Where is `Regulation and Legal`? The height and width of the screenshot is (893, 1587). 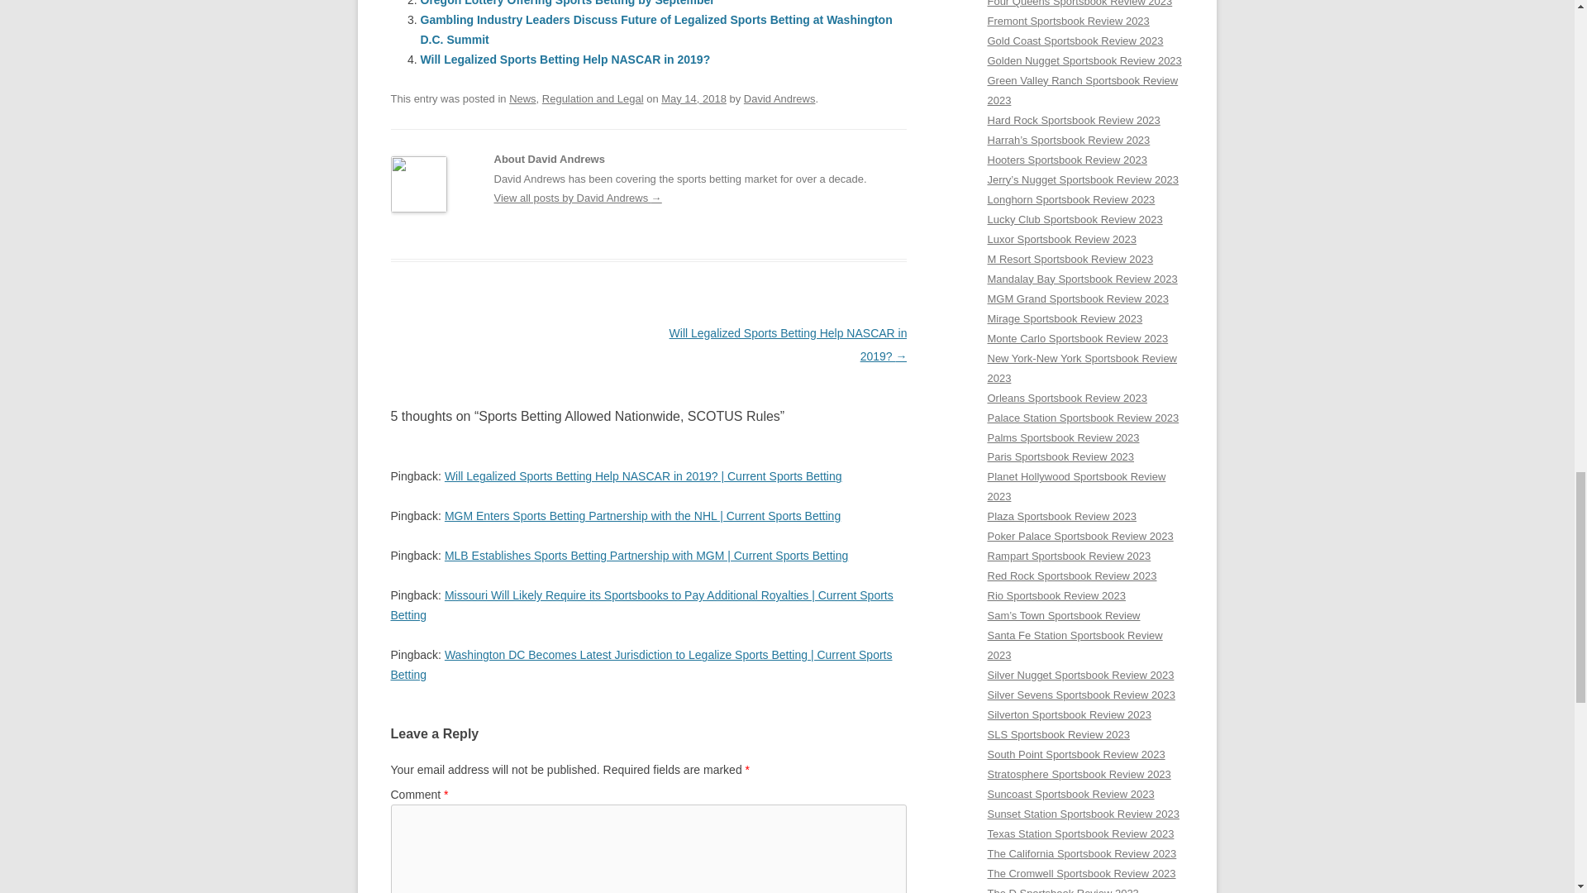 Regulation and Legal is located at coordinates (593, 99).